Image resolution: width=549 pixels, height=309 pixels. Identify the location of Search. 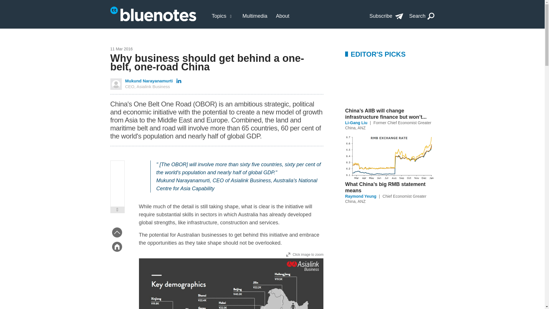
(422, 16).